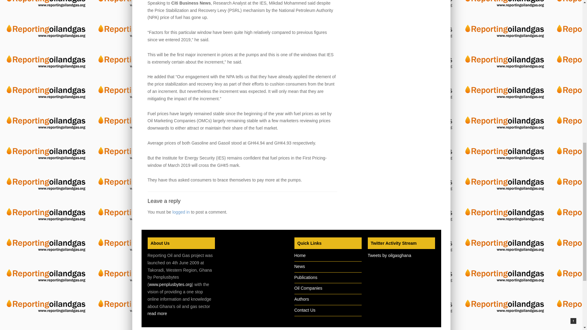  I want to click on logged in, so click(181, 212).